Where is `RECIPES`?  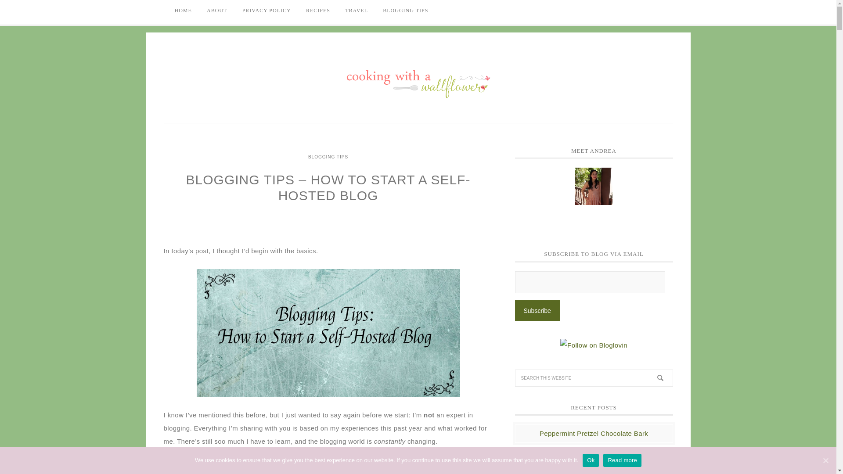 RECIPES is located at coordinates (318, 11).